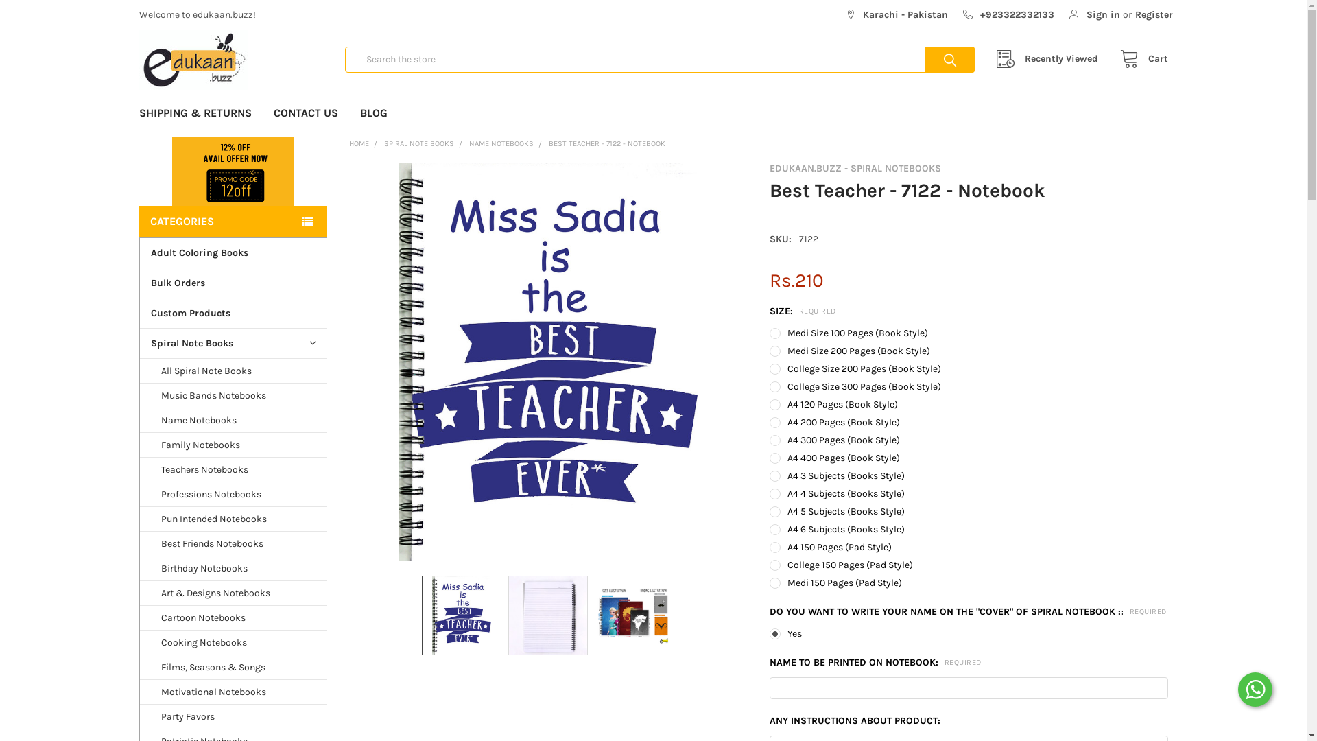 The width and height of the screenshot is (1317, 741). I want to click on Register, so click(1154, 11).